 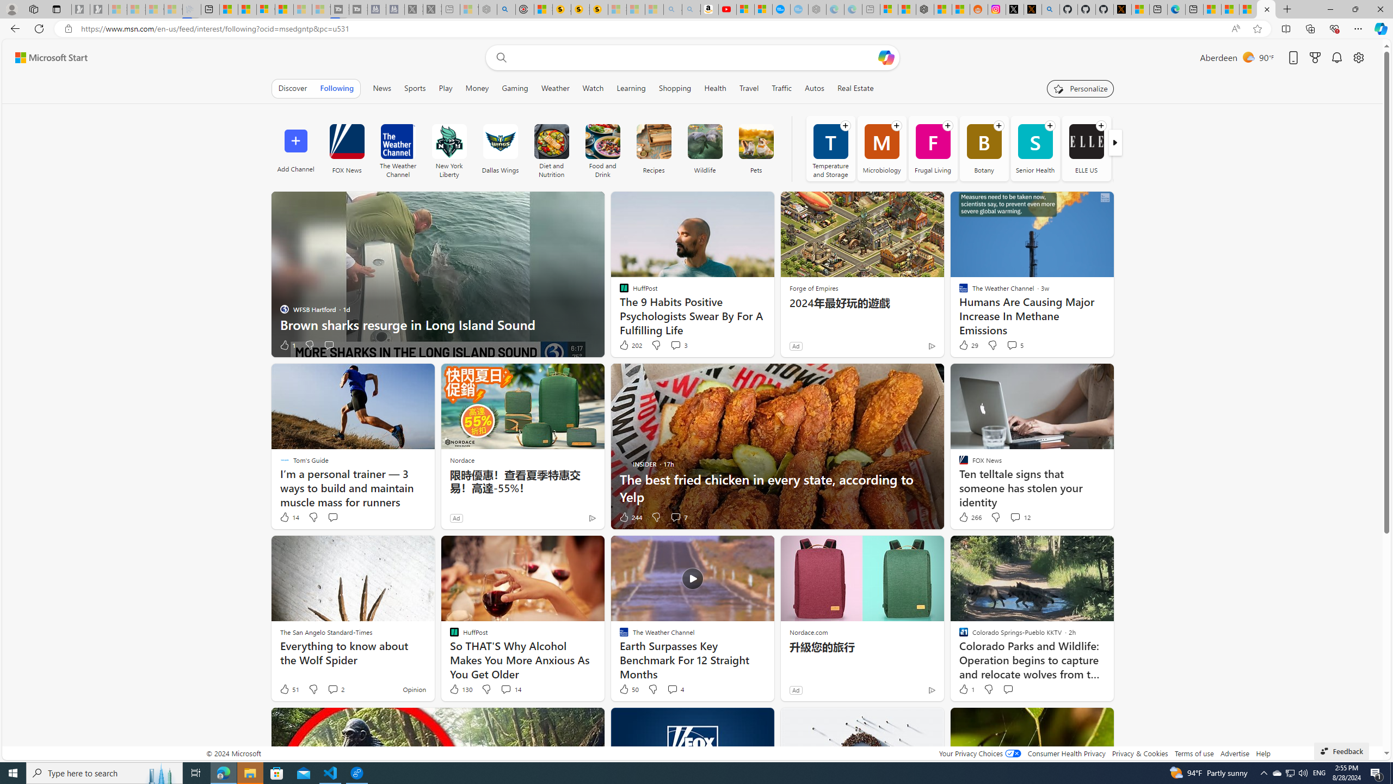 I want to click on Dislike, so click(x=988, y=689).